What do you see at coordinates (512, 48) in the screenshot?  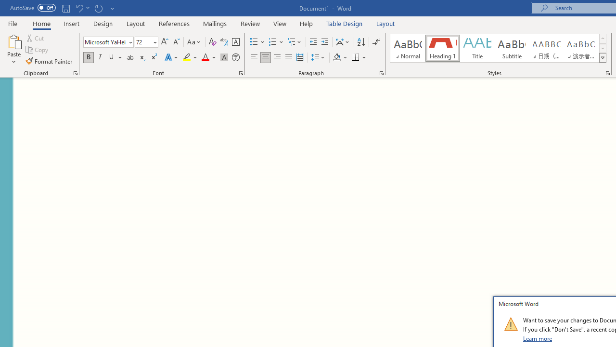 I see `Subtitle` at bounding box center [512, 48].